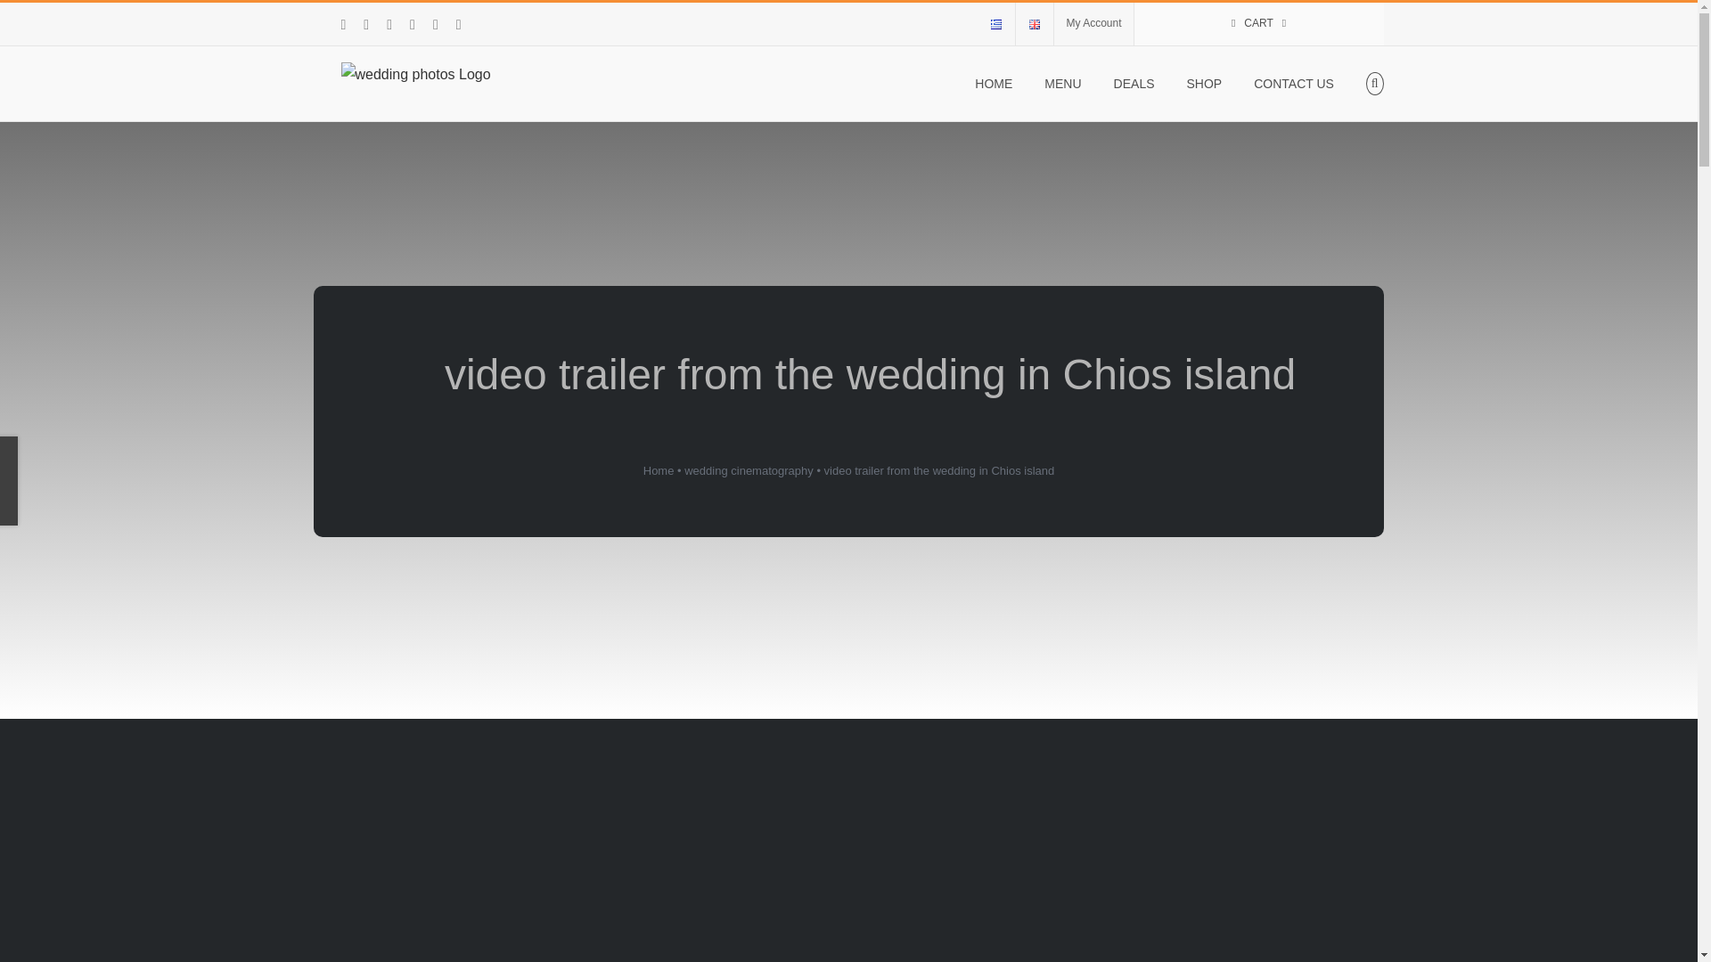 Image resolution: width=1711 pixels, height=962 pixels. What do you see at coordinates (1294, 84) in the screenshot?
I see `CONTACT US` at bounding box center [1294, 84].